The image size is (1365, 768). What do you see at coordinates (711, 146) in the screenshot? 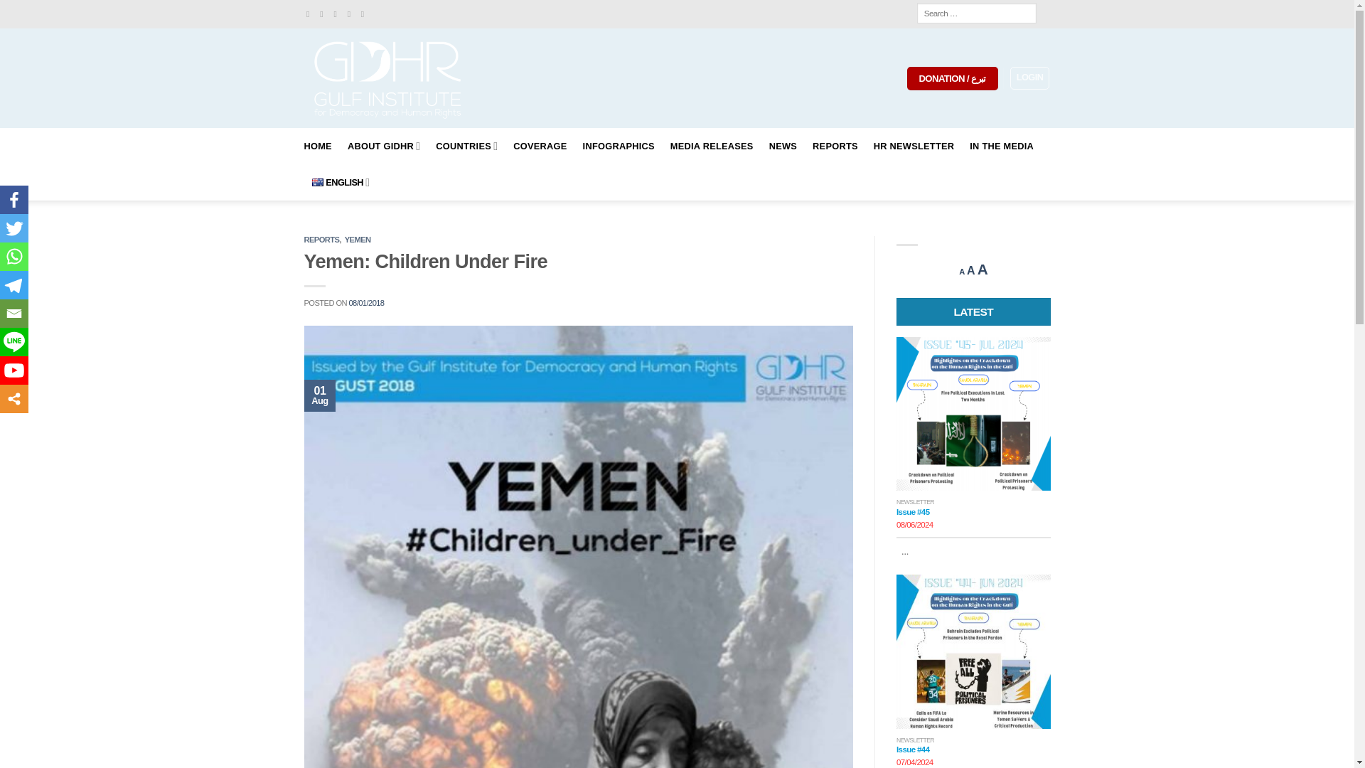
I see `MEDIA RELEASES` at bounding box center [711, 146].